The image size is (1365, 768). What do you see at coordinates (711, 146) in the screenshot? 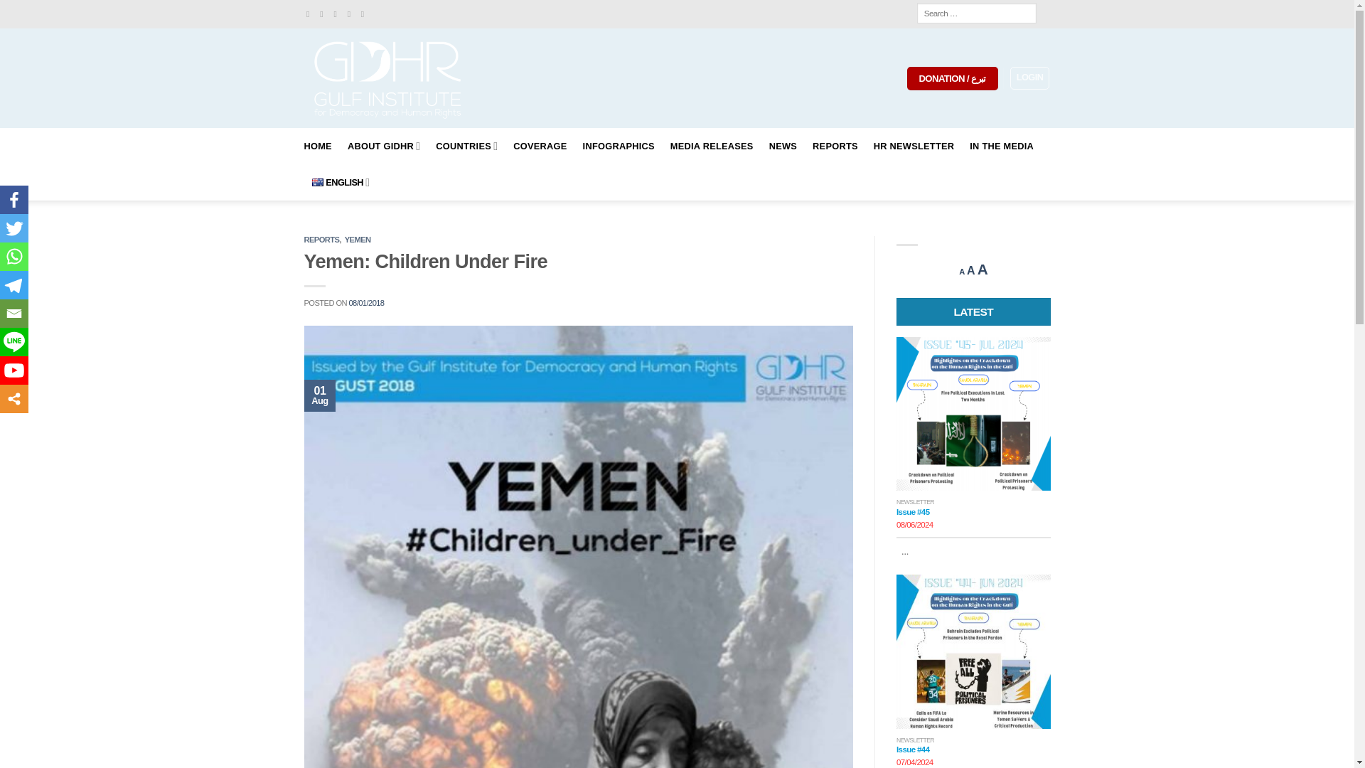
I see `MEDIA RELEASES` at bounding box center [711, 146].